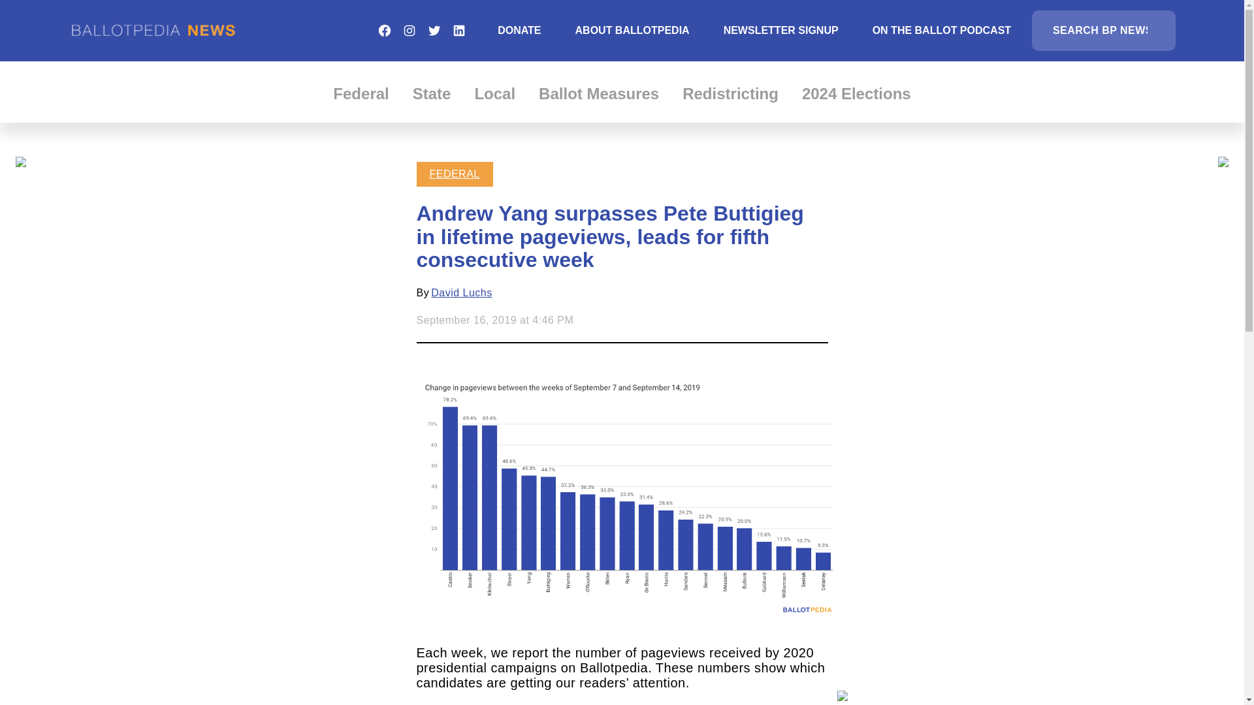 Image resolution: width=1254 pixels, height=705 pixels. What do you see at coordinates (434, 30) in the screenshot?
I see `Twitter` at bounding box center [434, 30].